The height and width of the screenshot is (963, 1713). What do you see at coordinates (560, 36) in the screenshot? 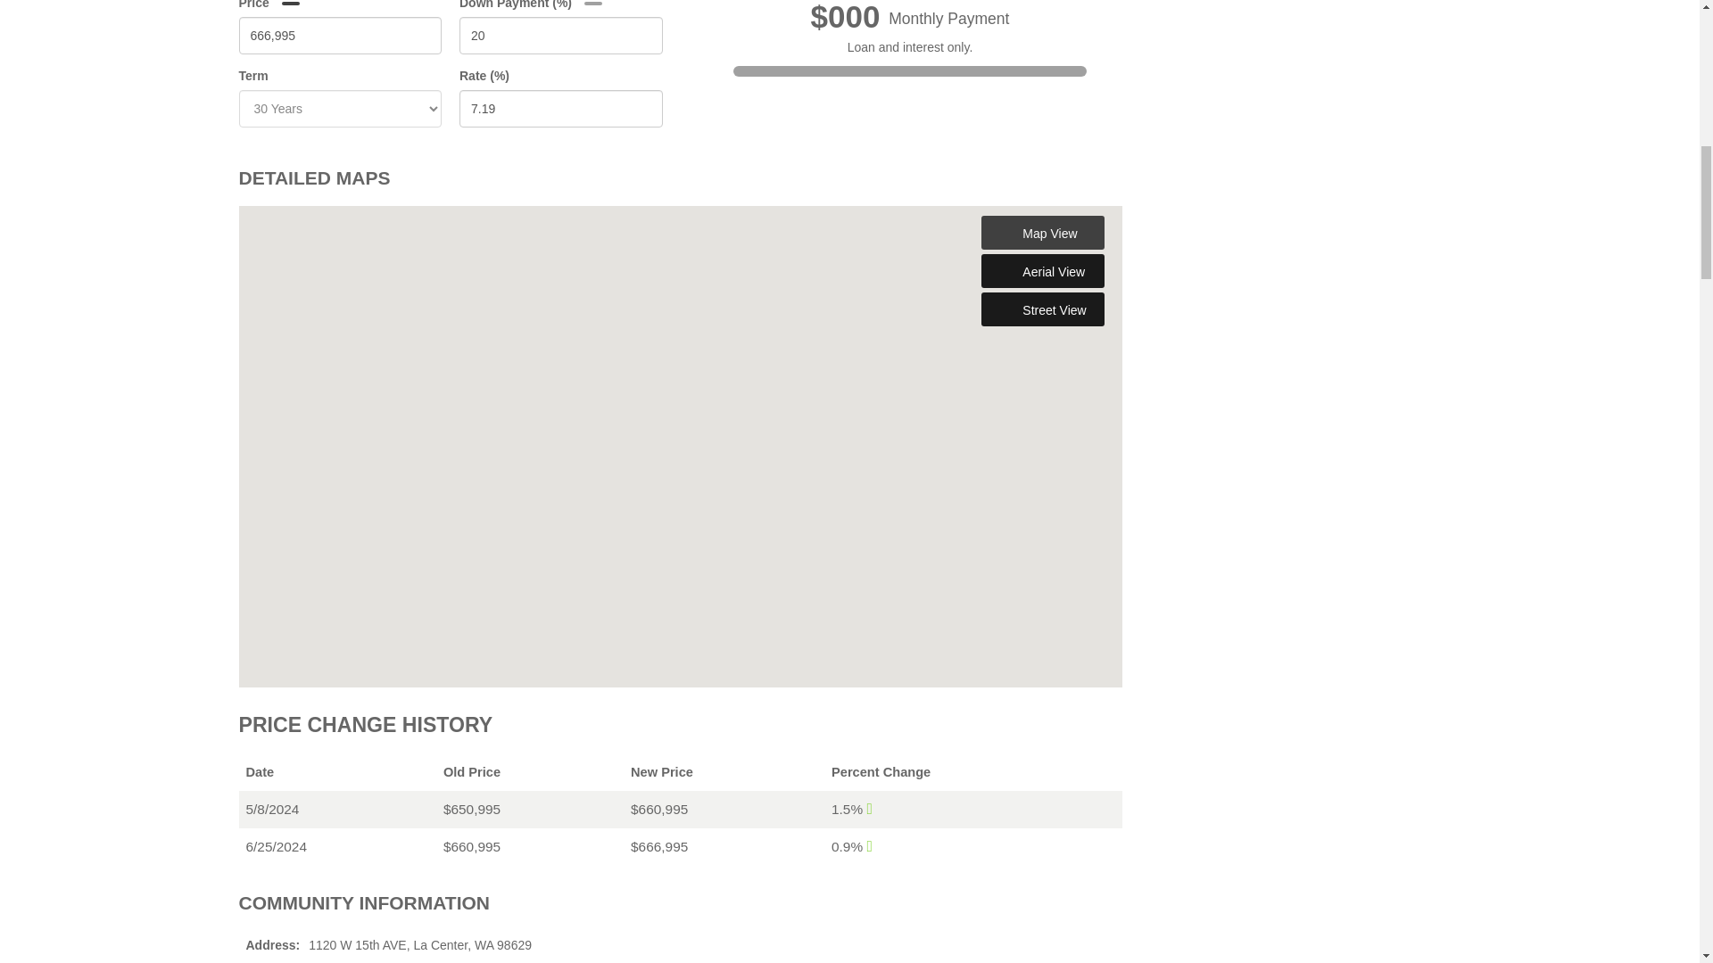
I see `7.19` at bounding box center [560, 36].